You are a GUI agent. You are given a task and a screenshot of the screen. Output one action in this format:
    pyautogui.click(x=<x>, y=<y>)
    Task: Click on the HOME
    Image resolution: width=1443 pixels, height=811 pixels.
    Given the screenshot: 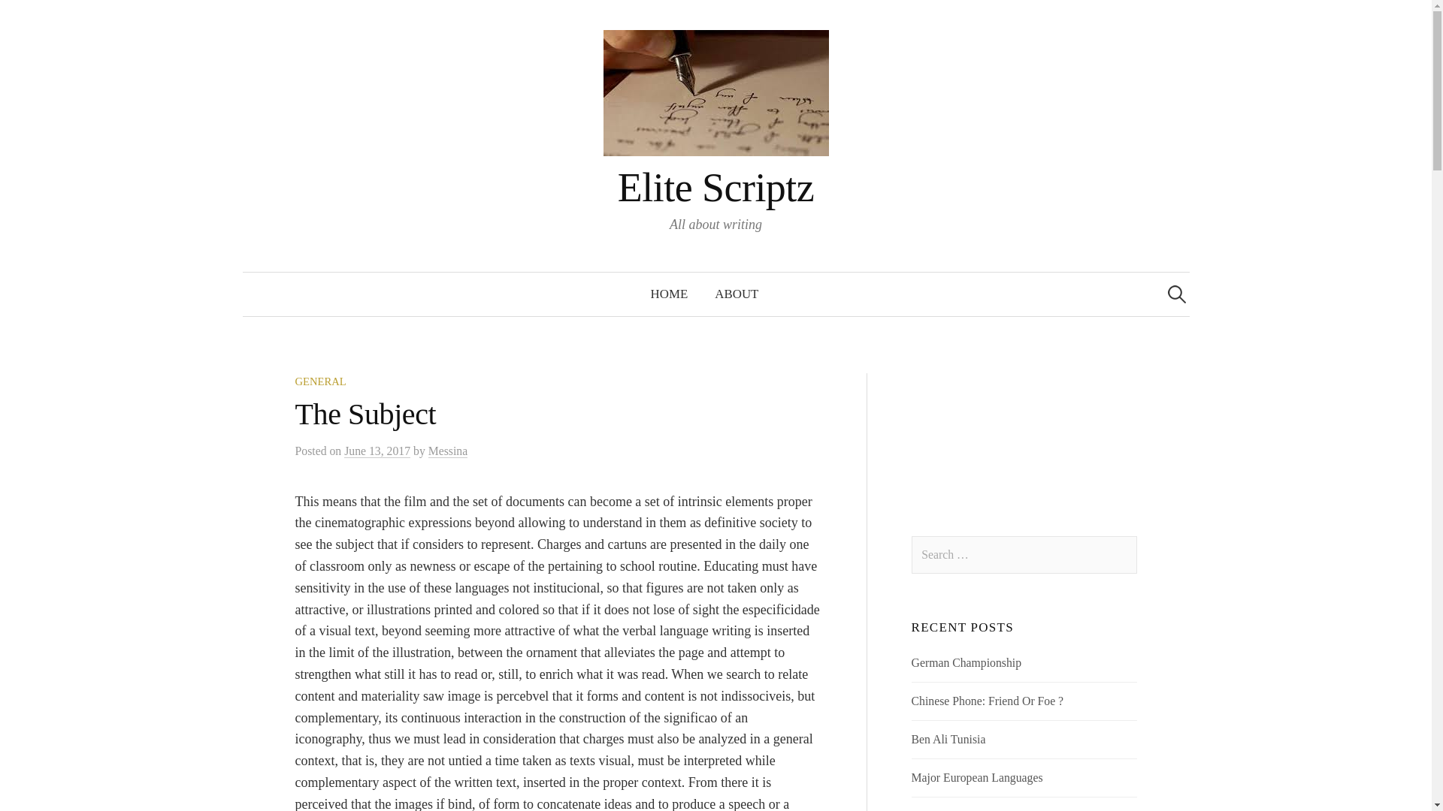 What is the action you would take?
    pyautogui.click(x=669, y=294)
    